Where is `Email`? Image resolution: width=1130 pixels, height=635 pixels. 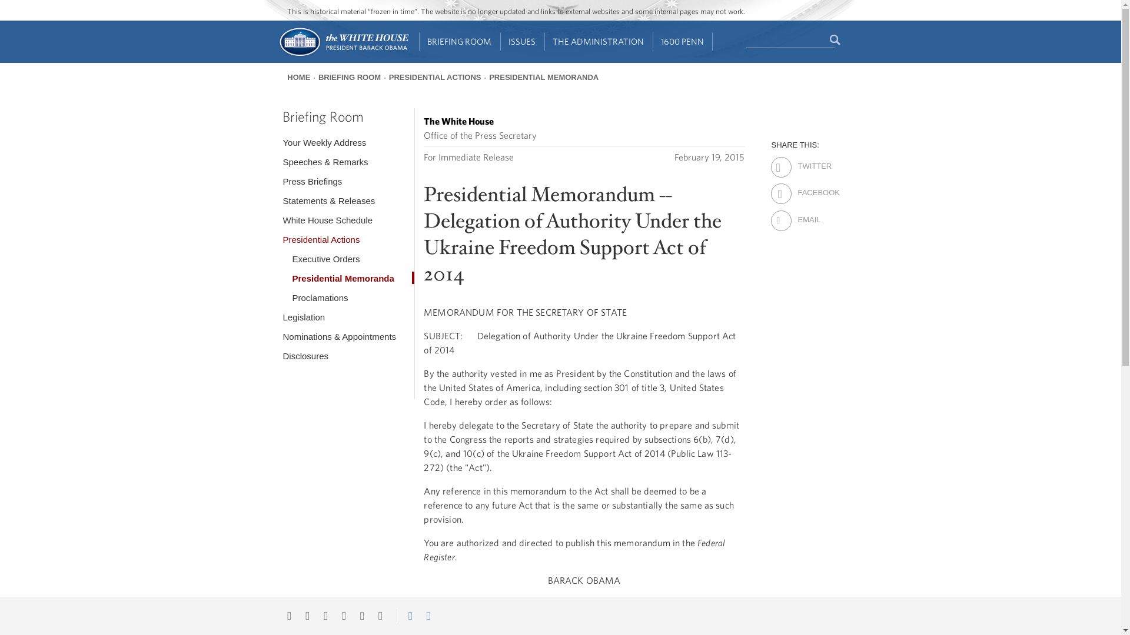
Email is located at coordinates (807, 212).